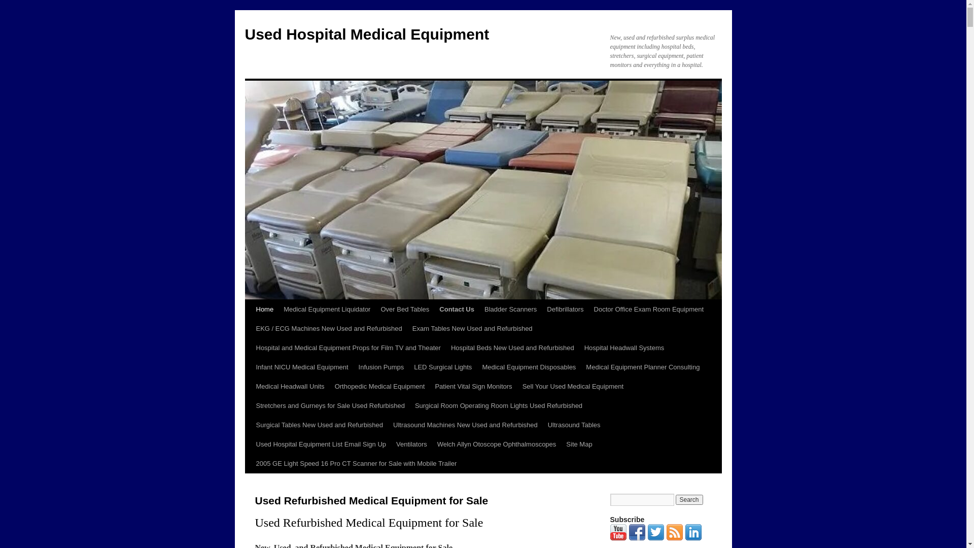  I want to click on EKG / ECG Machines New Used and Refurbished, so click(329, 329).